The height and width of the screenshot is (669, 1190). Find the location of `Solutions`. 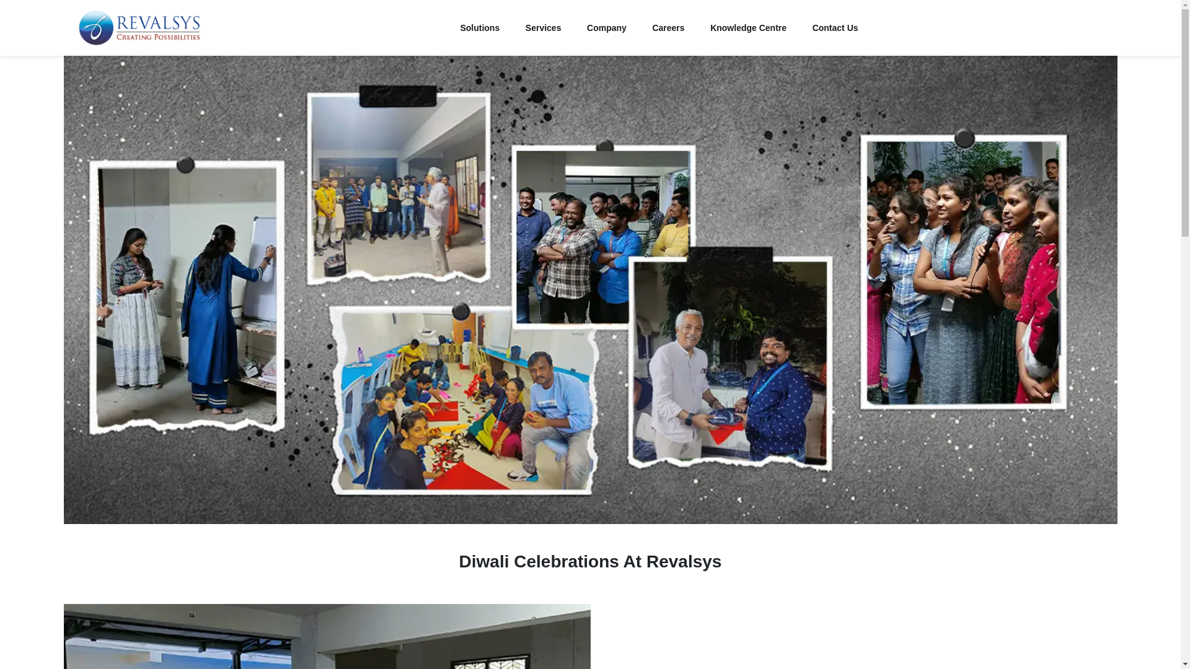

Solutions is located at coordinates (480, 27).